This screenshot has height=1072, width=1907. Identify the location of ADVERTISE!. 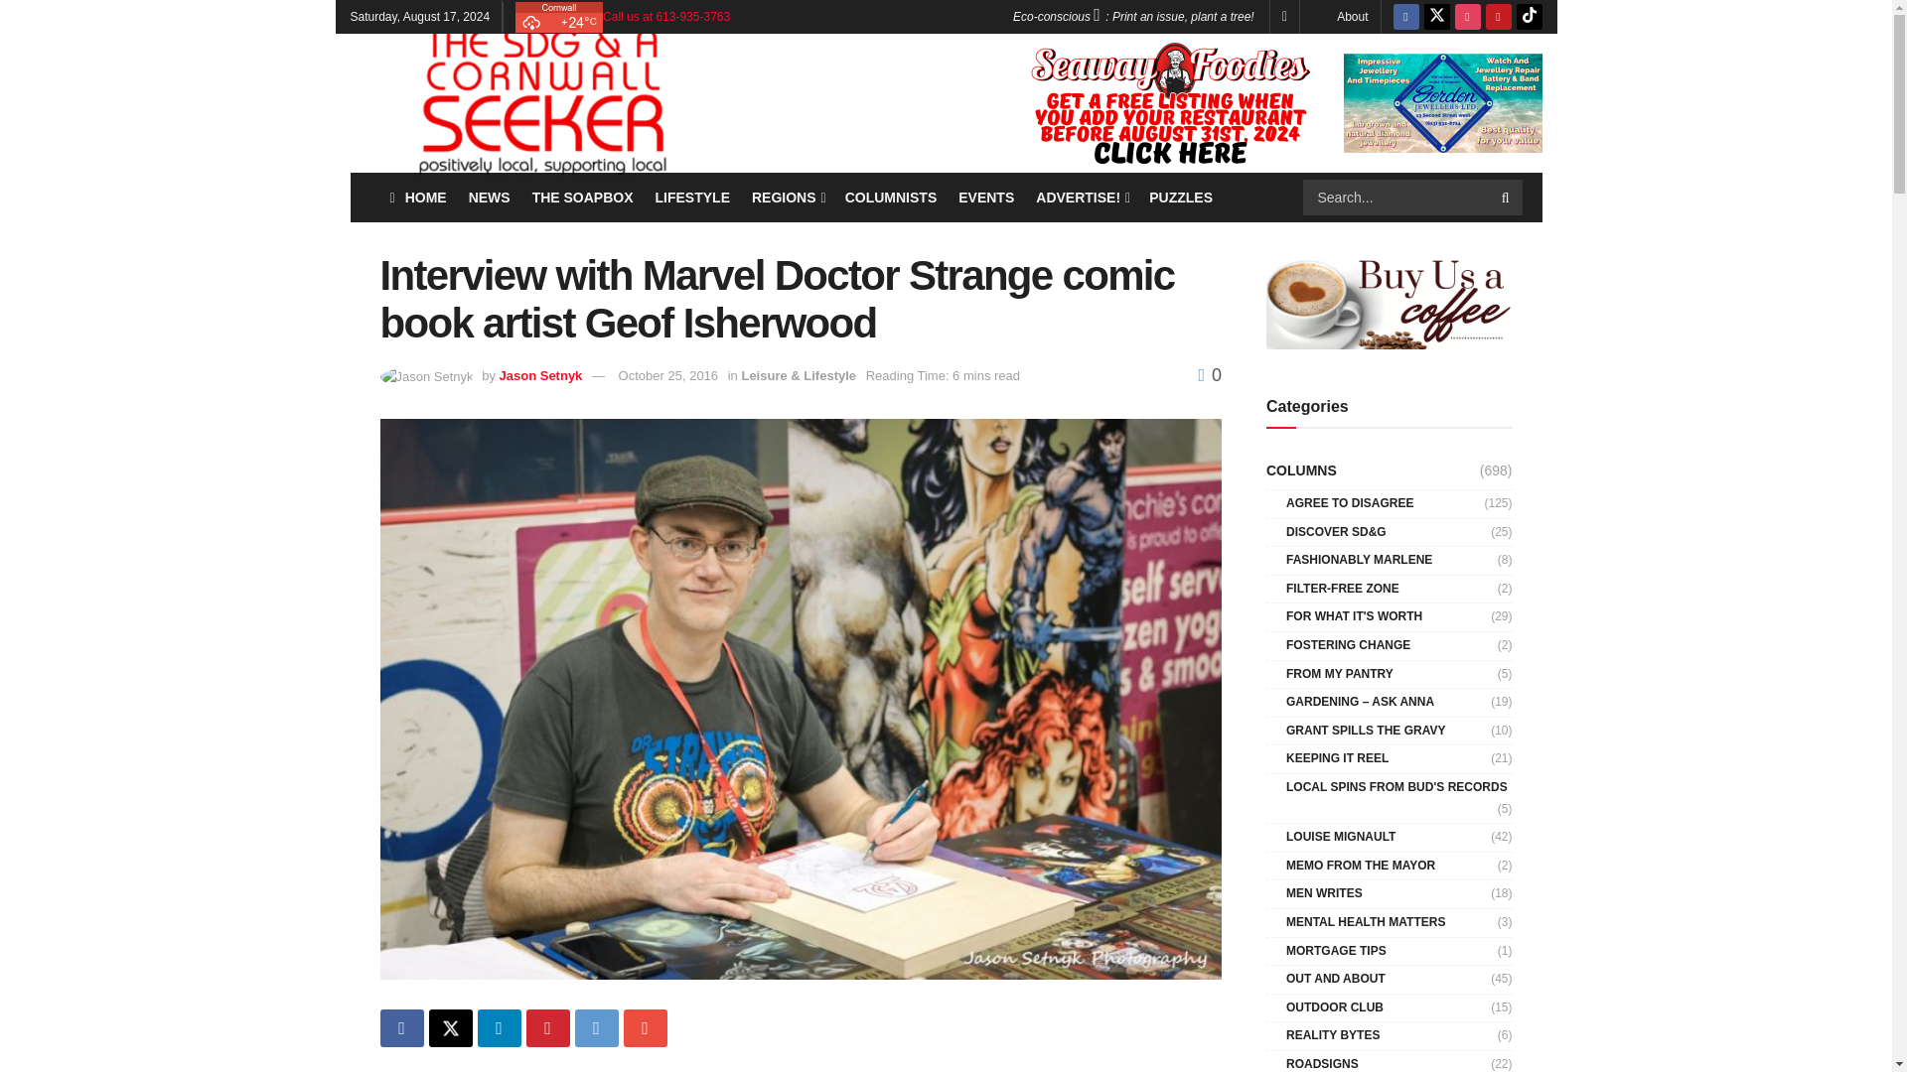
(1081, 197).